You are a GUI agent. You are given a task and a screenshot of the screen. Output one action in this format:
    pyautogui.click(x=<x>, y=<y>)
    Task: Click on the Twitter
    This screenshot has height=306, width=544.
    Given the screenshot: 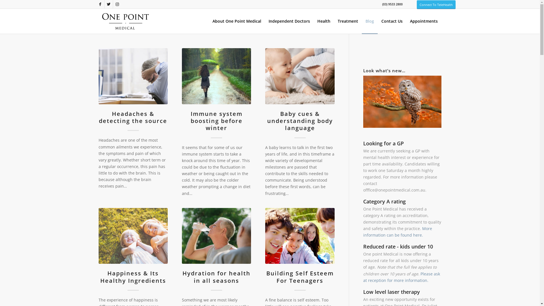 What is the action you would take?
    pyautogui.click(x=108, y=4)
    